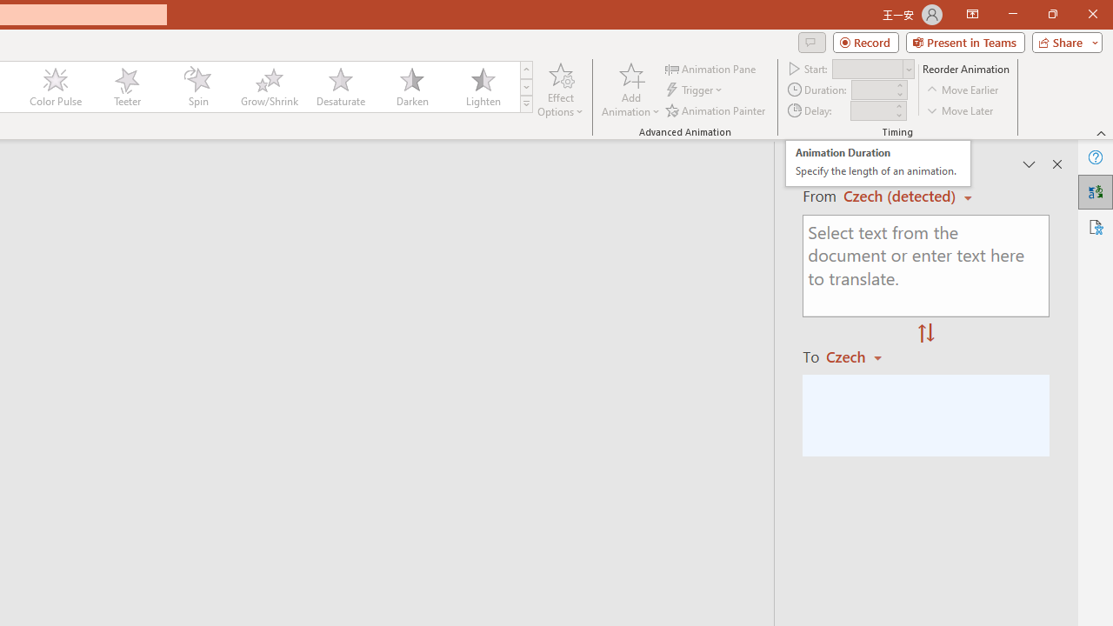  I want to click on Lighten, so click(483, 87).